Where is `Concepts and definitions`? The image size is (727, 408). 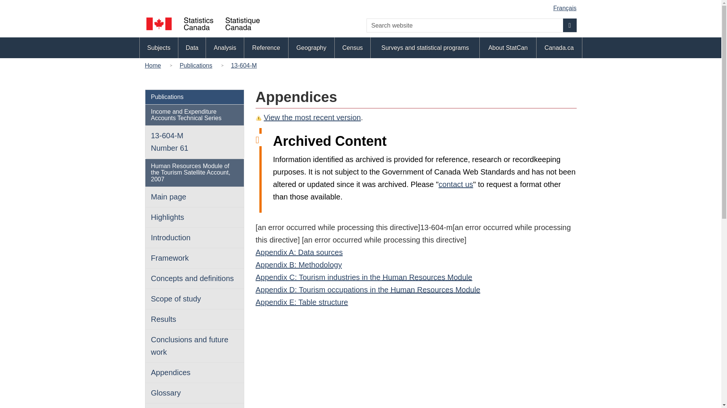 Concepts and definitions is located at coordinates (192, 278).